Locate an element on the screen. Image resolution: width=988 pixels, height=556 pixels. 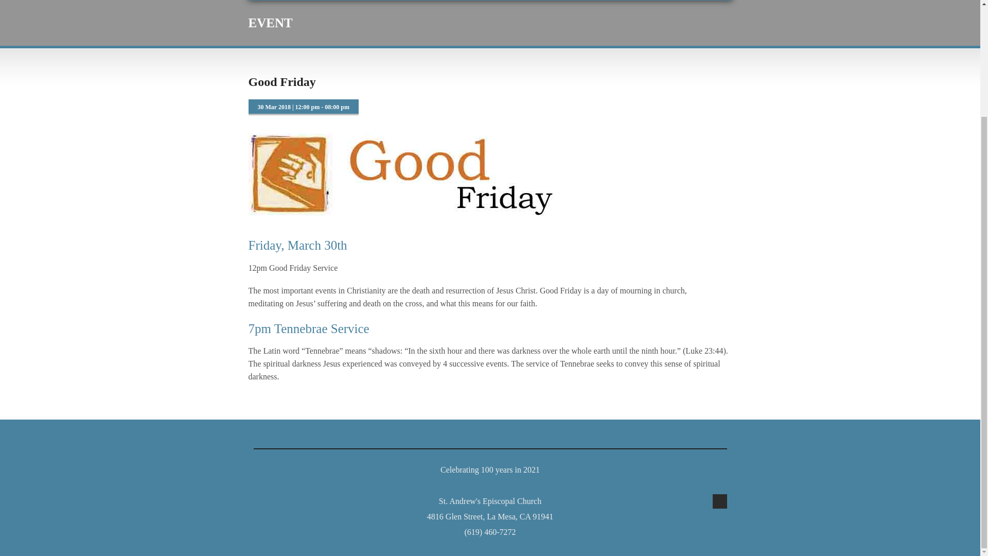
Good Friday is located at coordinates (281, 81).